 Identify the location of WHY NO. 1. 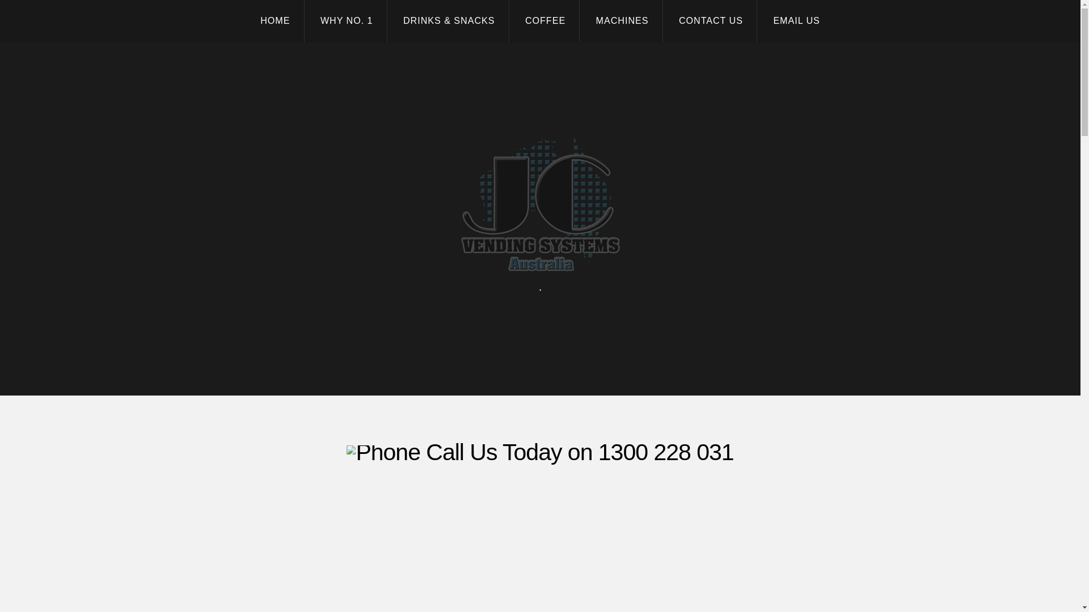
(347, 21).